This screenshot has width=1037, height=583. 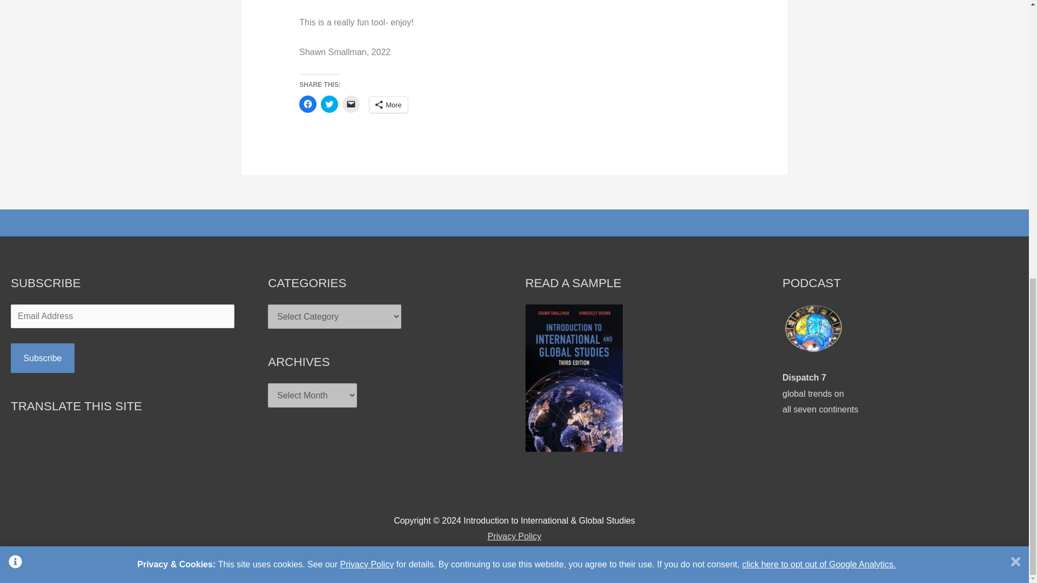 What do you see at coordinates (820, 393) in the screenshot?
I see `click here to opt out of Google Analytics.` at bounding box center [820, 393].